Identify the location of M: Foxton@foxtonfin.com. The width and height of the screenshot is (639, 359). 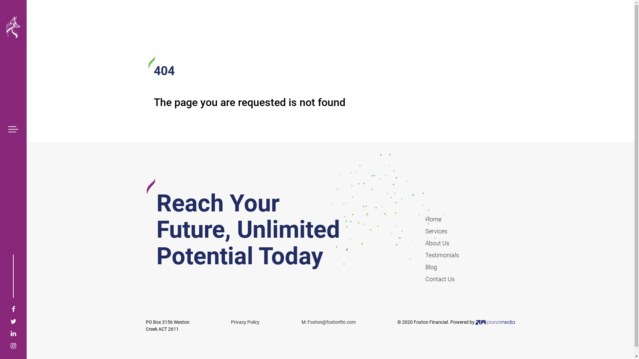
(329, 322).